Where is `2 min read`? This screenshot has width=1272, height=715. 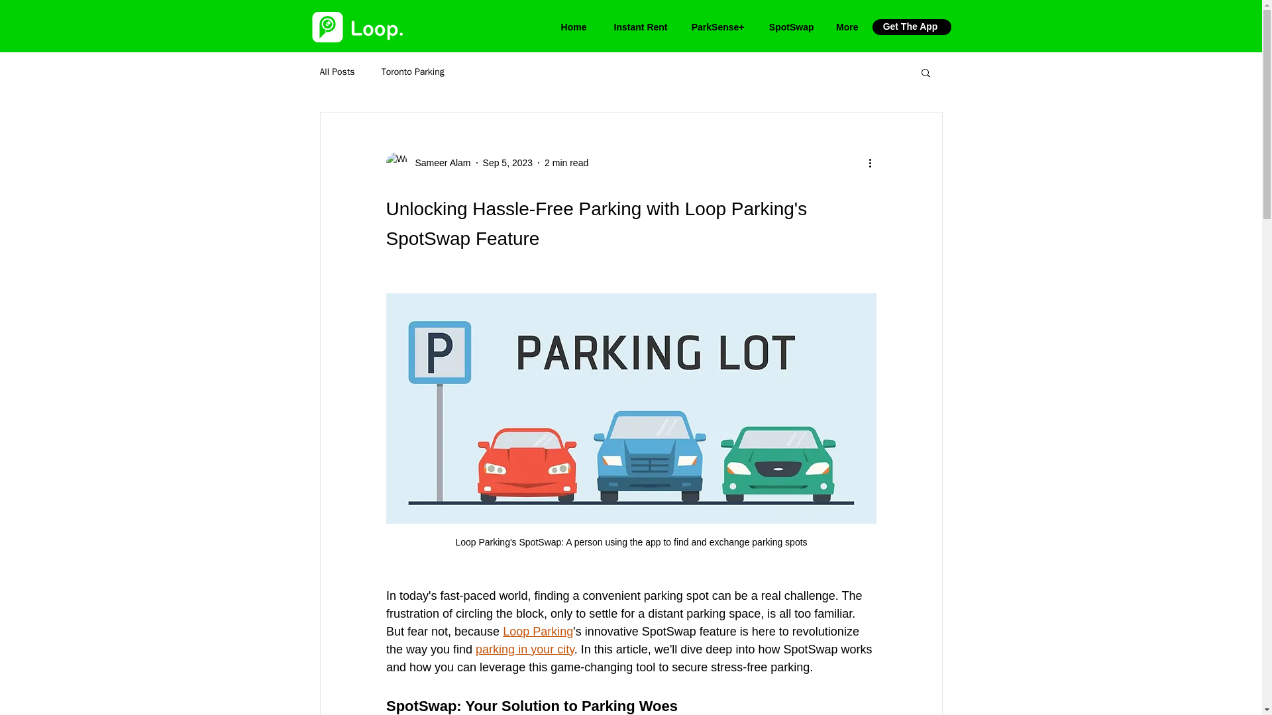
2 min read is located at coordinates (566, 162).